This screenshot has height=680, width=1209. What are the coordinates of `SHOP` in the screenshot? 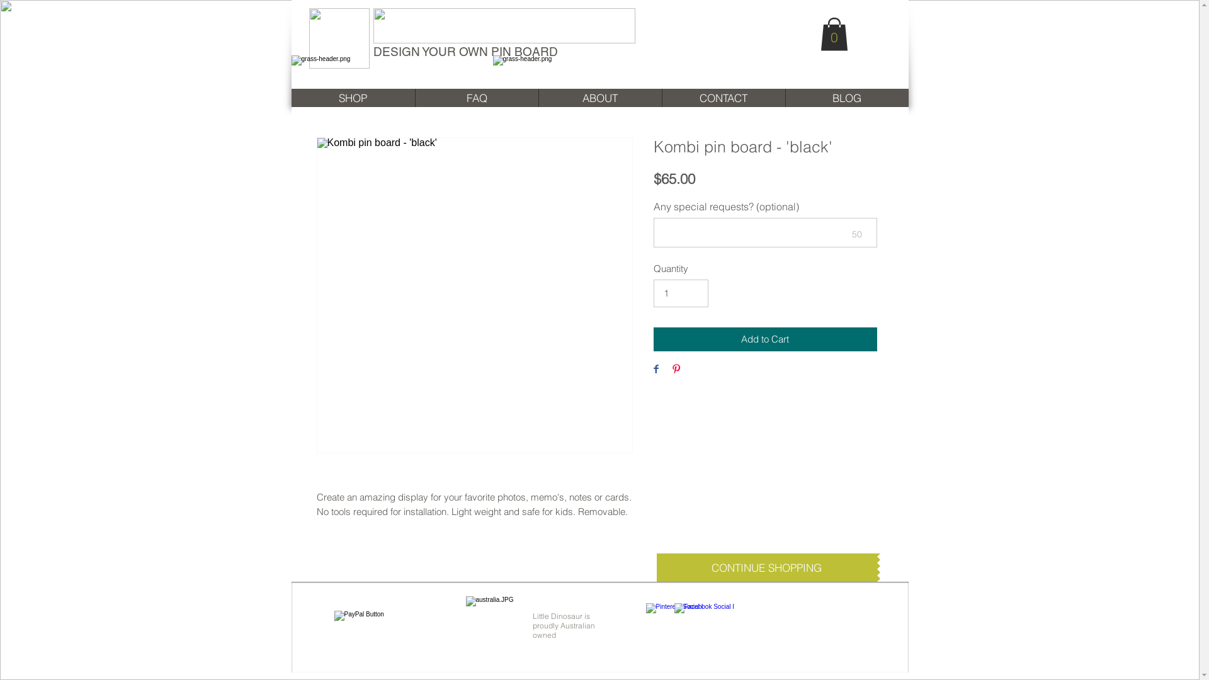 It's located at (353, 98).